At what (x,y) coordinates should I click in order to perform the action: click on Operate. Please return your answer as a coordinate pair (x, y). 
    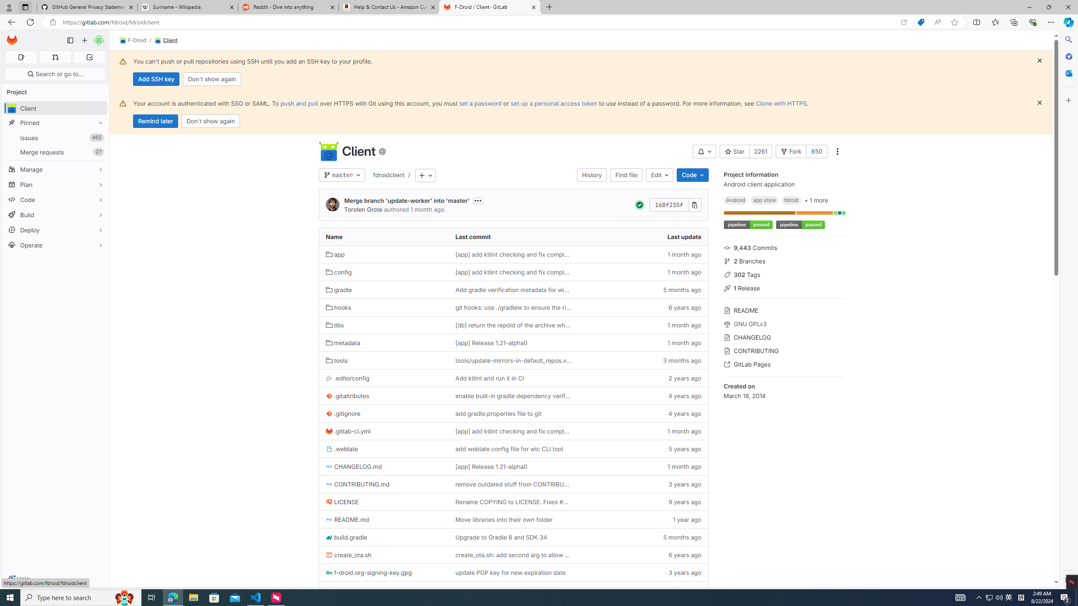
    Looking at the image, I should click on (56, 245).